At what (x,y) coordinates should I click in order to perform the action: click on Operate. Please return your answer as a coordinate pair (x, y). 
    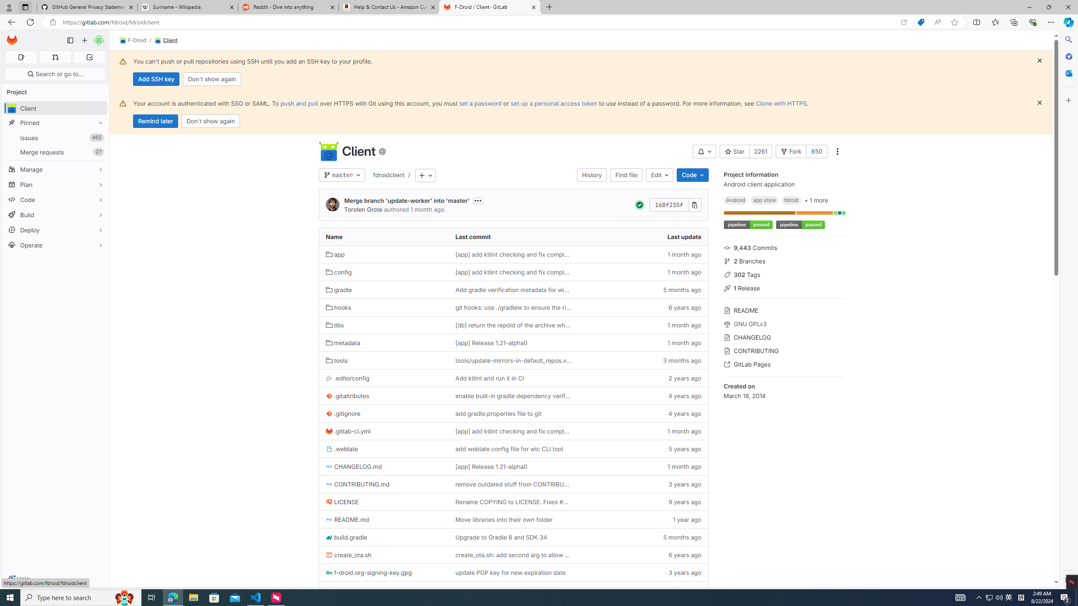
    Looking at the image, I should click on (56, 245).